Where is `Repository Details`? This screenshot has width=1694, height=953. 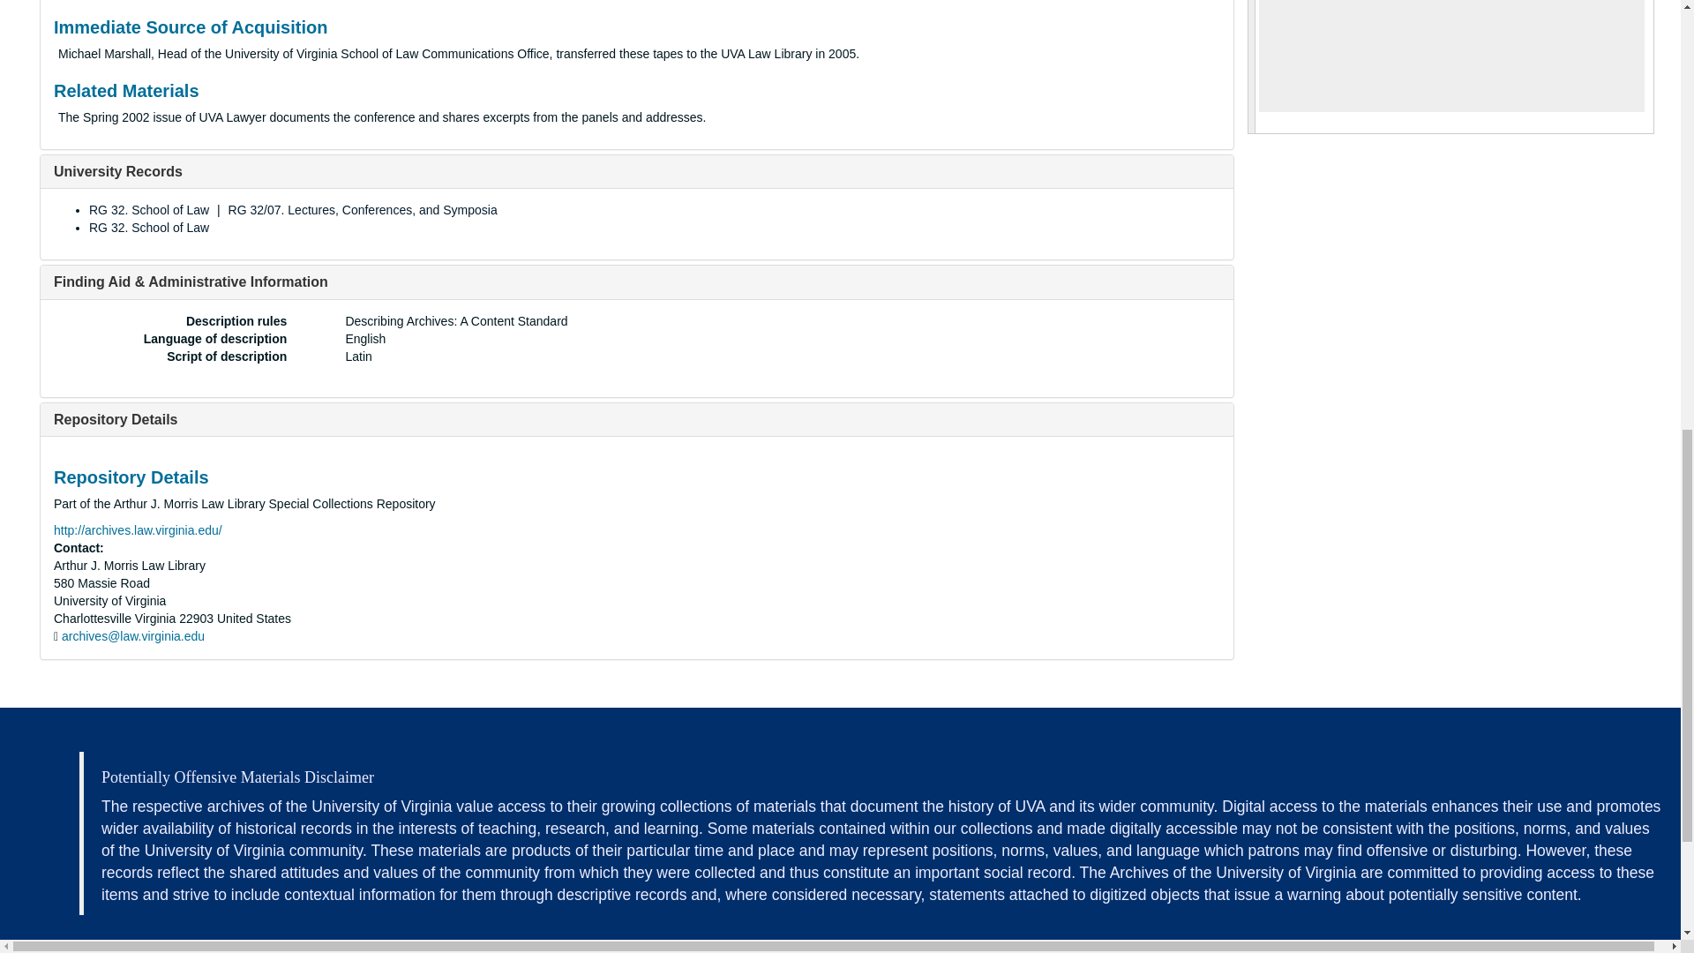 Repository Details is located at coordinates (116, 418).